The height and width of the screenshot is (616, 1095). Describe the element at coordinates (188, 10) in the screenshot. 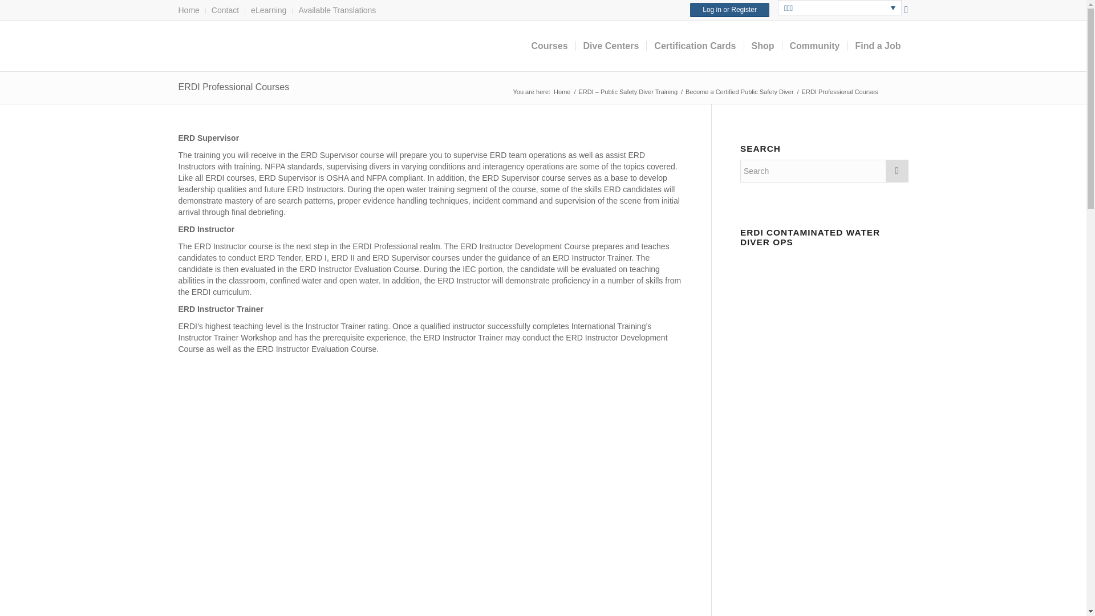

I see `Home` at that location.